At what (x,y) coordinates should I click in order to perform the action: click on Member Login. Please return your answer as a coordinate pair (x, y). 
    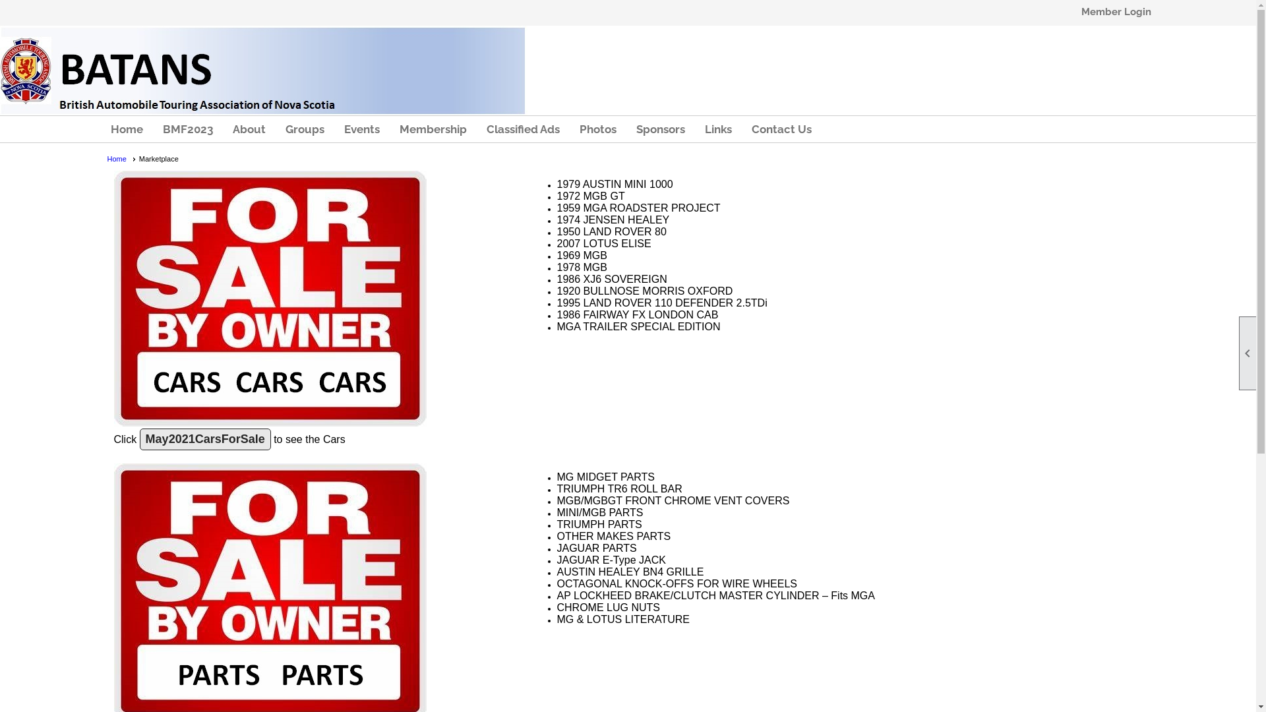
    Looking at the image, I should click on (1116, 12).